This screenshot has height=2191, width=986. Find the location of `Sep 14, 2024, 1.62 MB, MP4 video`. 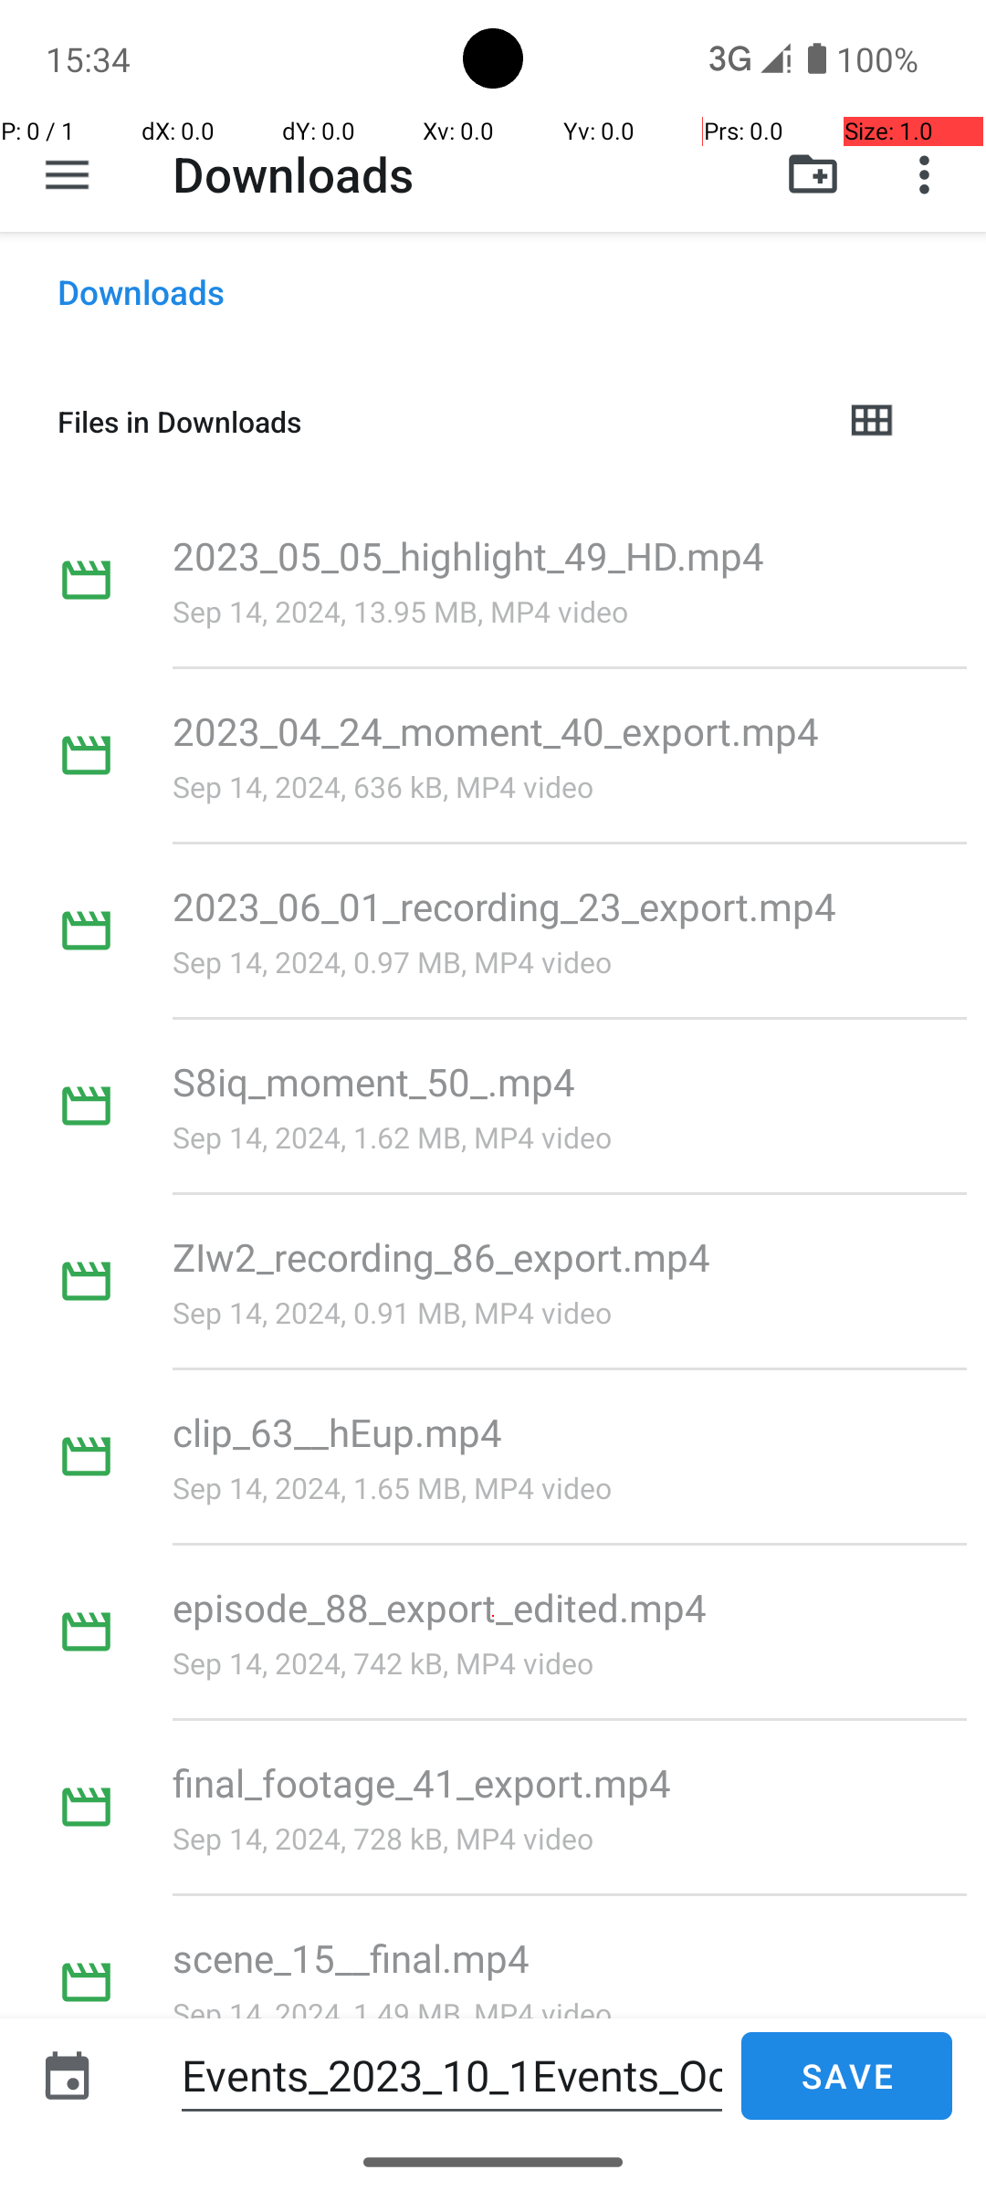

Sep 14, 2024, 1.62 MB, MP4 video is located at coordinates (393, 1137).